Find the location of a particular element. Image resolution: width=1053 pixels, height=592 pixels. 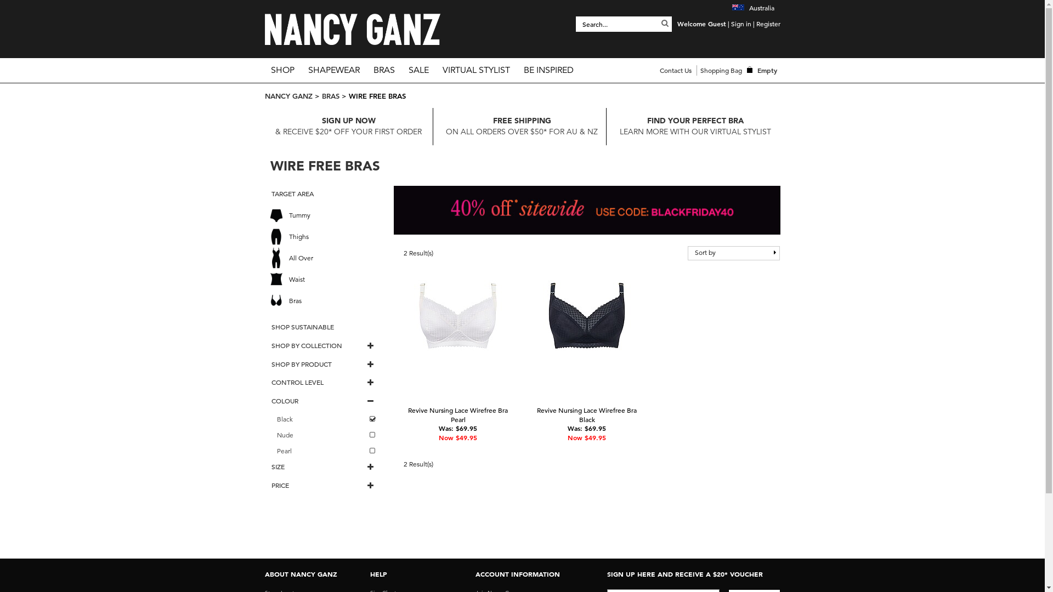

Thighs is located at coordinates (326, 237).